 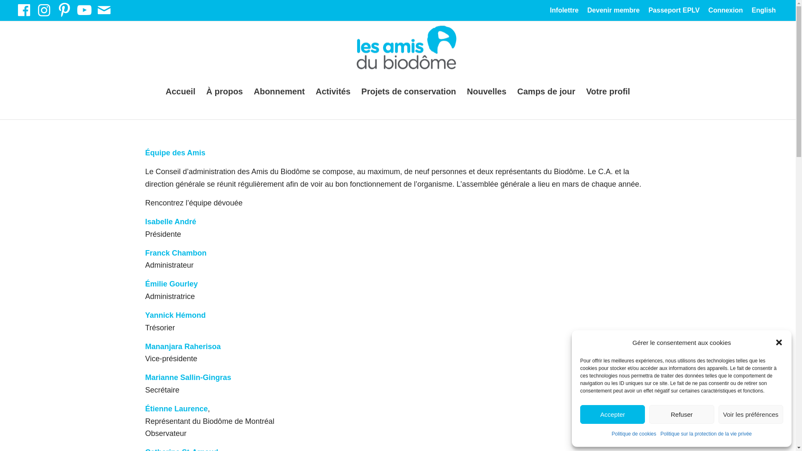 What do you see at coordinates (726, 12) in the screenshot?
I see `Connexion` at bounding box center [726, 12].